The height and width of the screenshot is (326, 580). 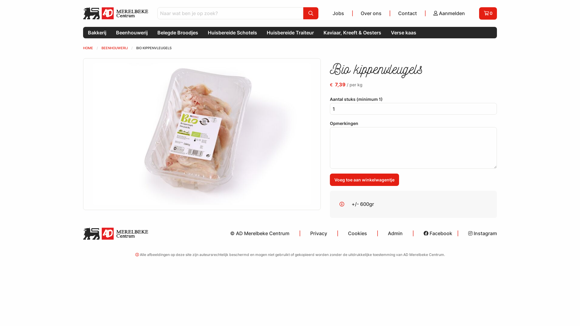 What do you see at coordinates (97, 33) in the screenshot?
I see `Bakkerij` at bounding box center [97, 33].